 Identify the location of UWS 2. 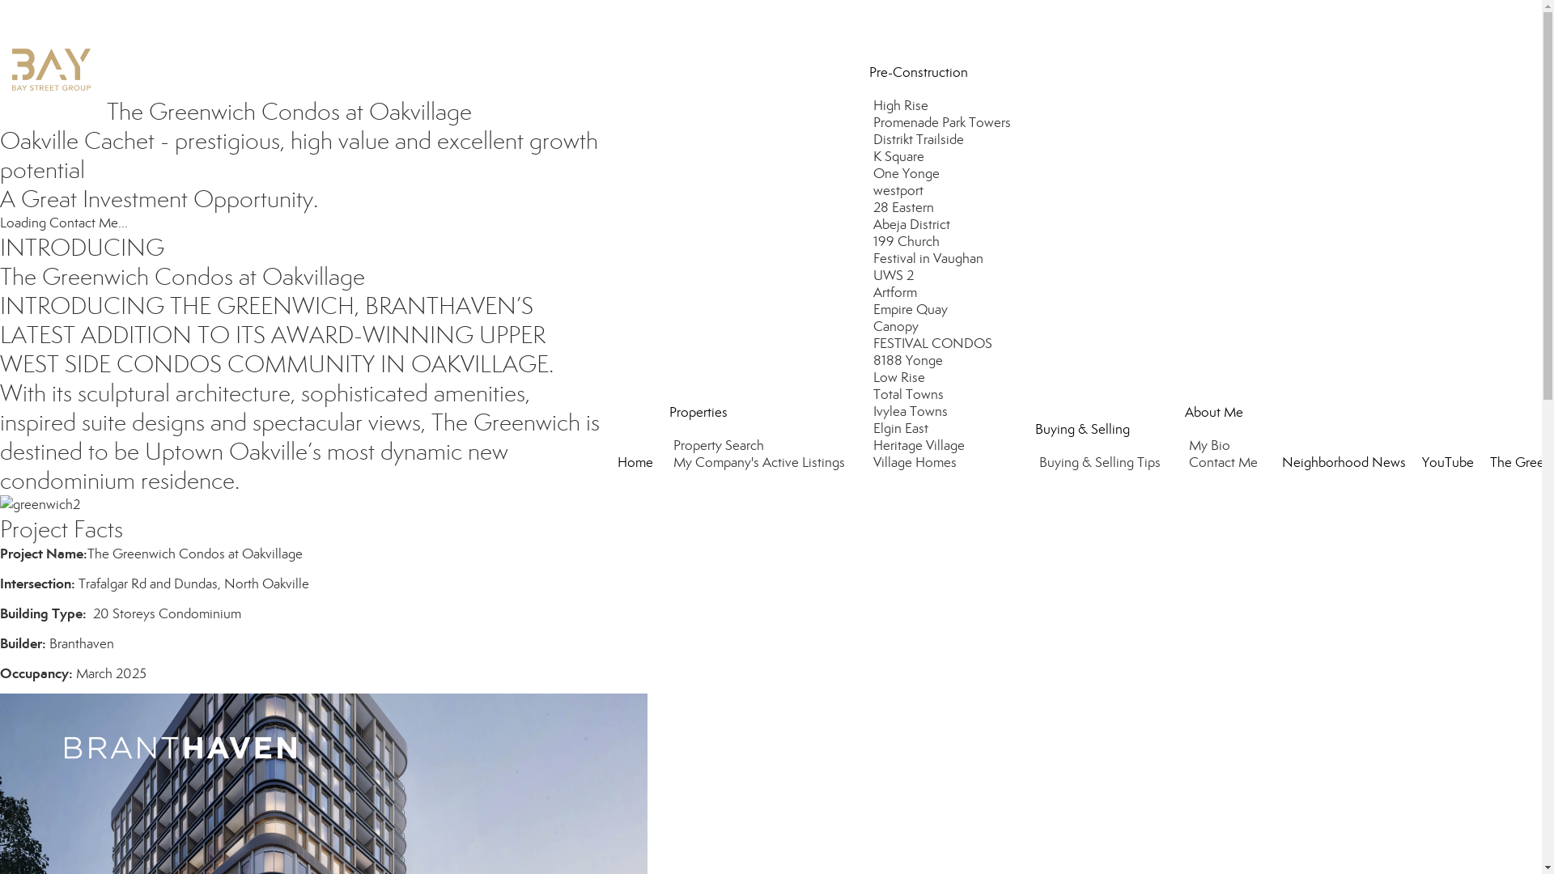
(895, 275).